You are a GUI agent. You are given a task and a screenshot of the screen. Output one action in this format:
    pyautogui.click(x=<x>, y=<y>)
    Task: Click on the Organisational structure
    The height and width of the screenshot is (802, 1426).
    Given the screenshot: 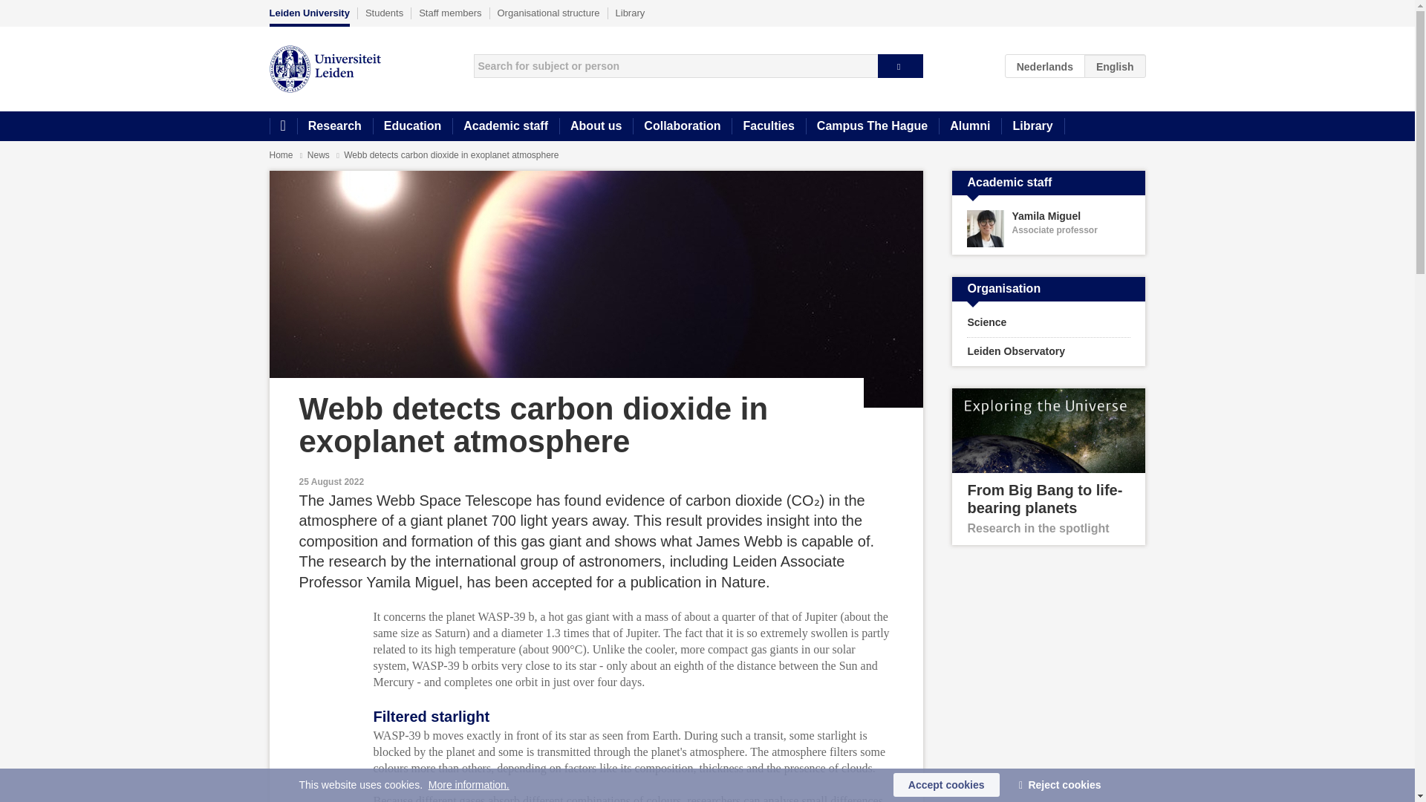 What is the action you would take?
    pyautogui.click(x=549, y=13)
    